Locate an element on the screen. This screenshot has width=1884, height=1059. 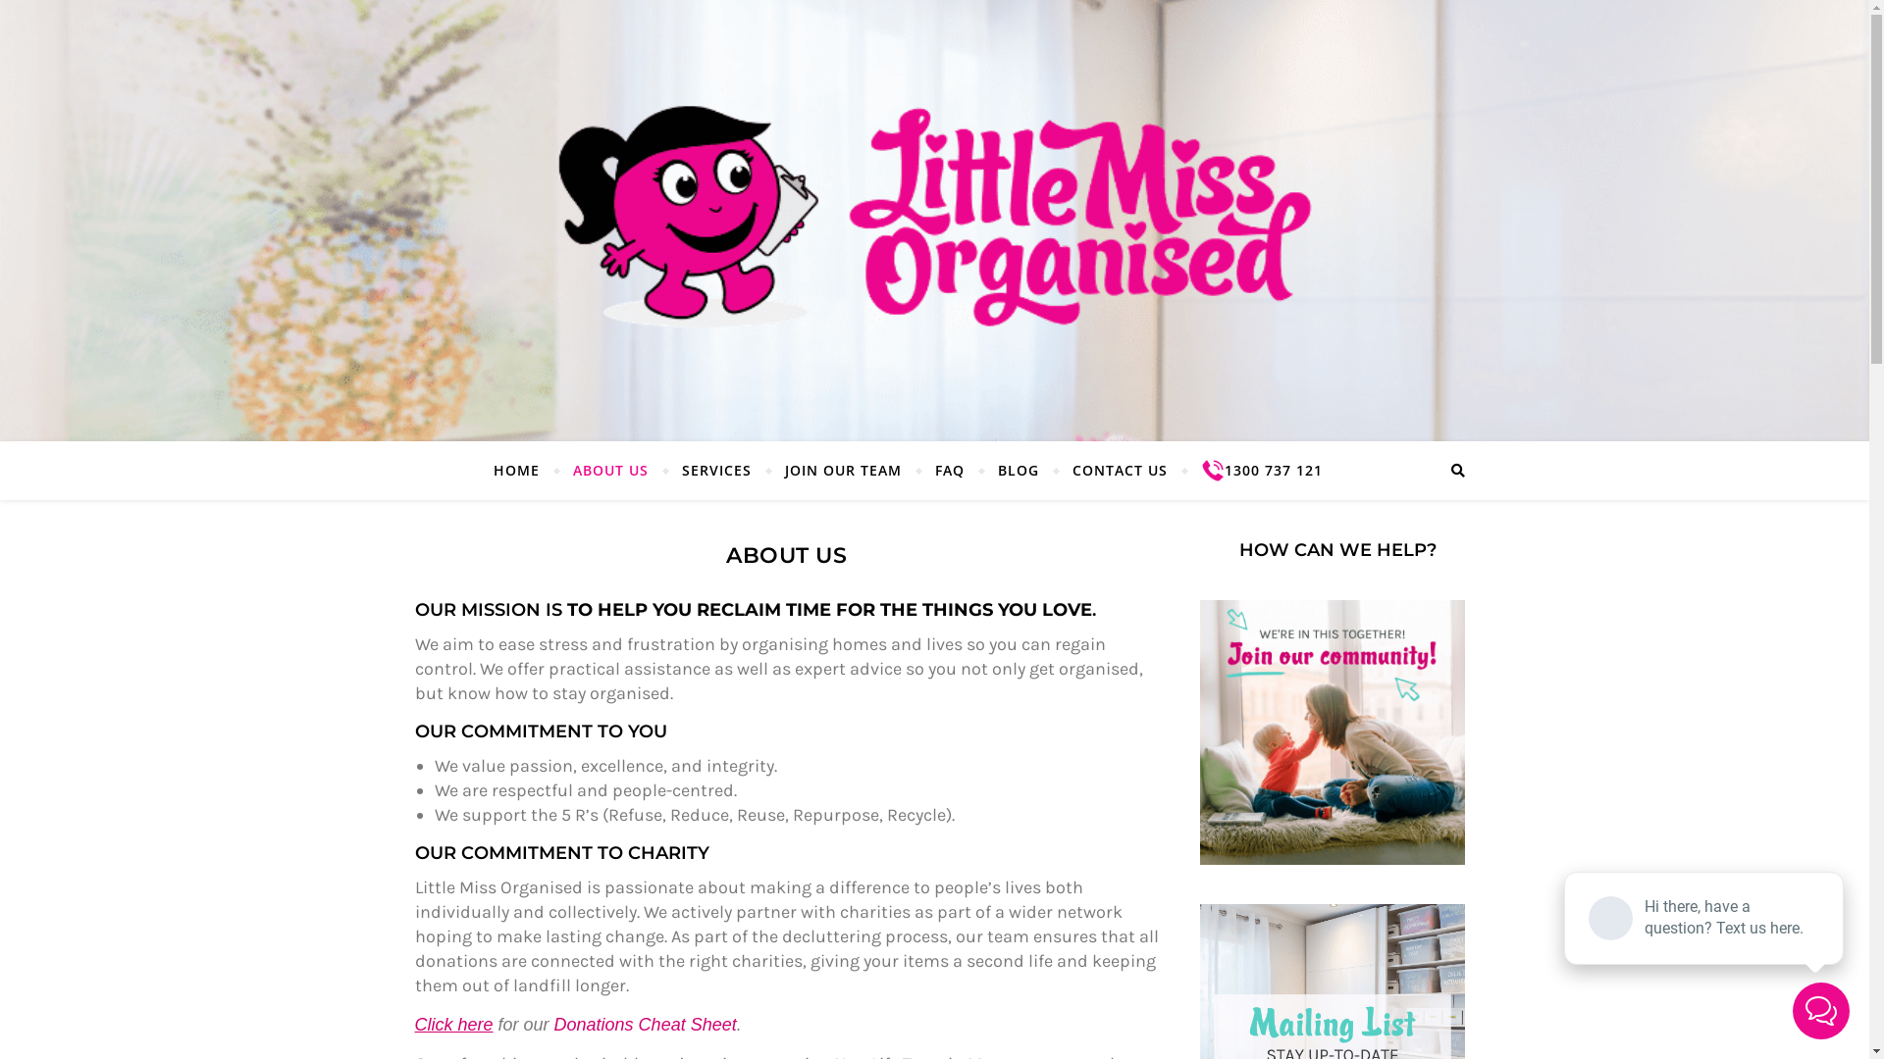
BLOG is located at coordinates (1019, 471).